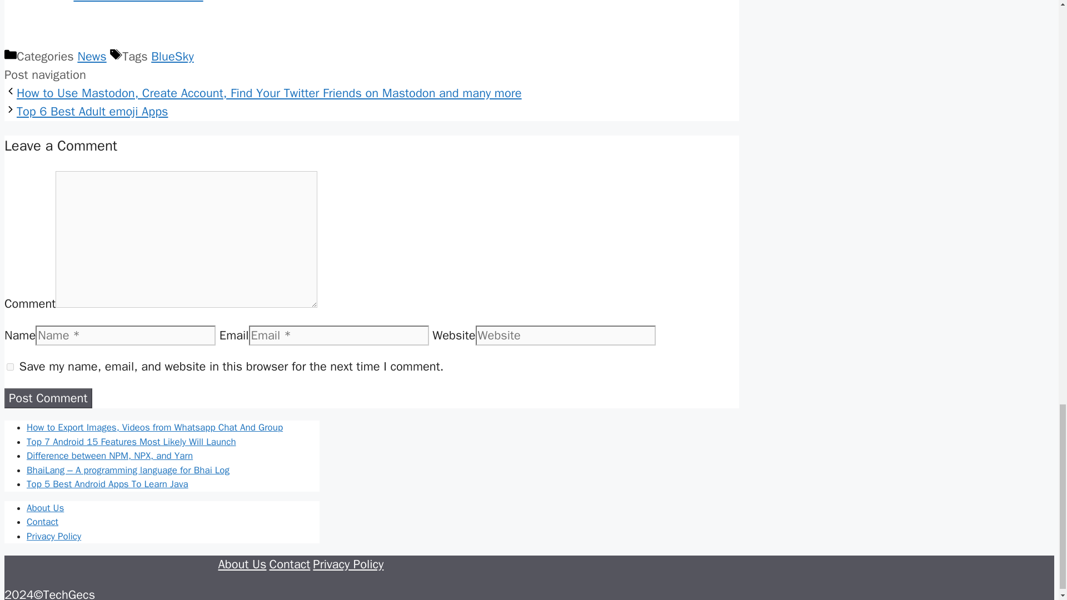 This screenshot has height=600, width=1067. What do you see at coordinates (10, 367) in the screenshot?
I see `yes` at bounding box center [10, 367].